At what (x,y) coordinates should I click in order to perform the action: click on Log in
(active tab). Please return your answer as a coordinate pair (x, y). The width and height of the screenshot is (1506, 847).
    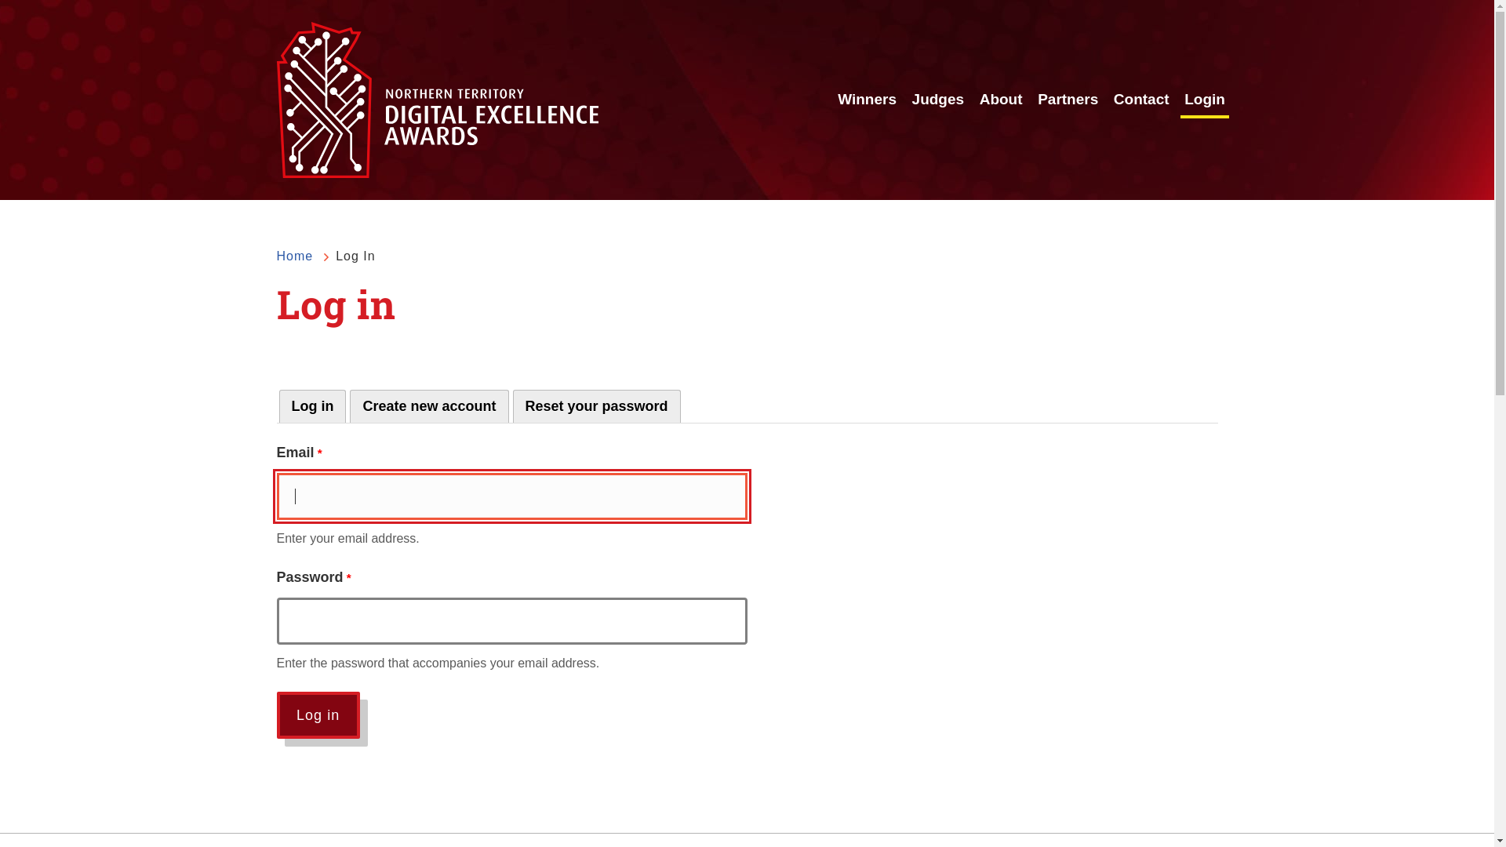
    Looking at the image, I should click on (313, 406).